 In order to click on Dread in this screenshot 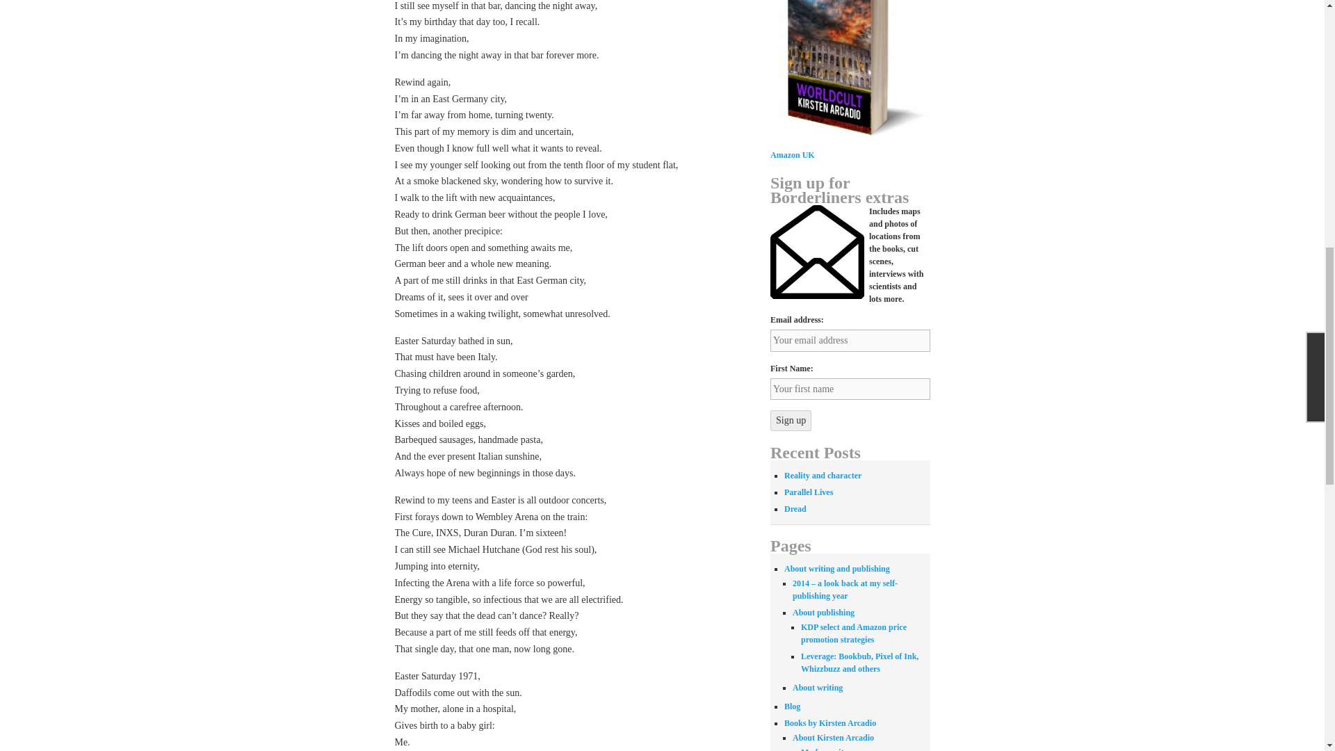, I will do `click(795, 508)`.